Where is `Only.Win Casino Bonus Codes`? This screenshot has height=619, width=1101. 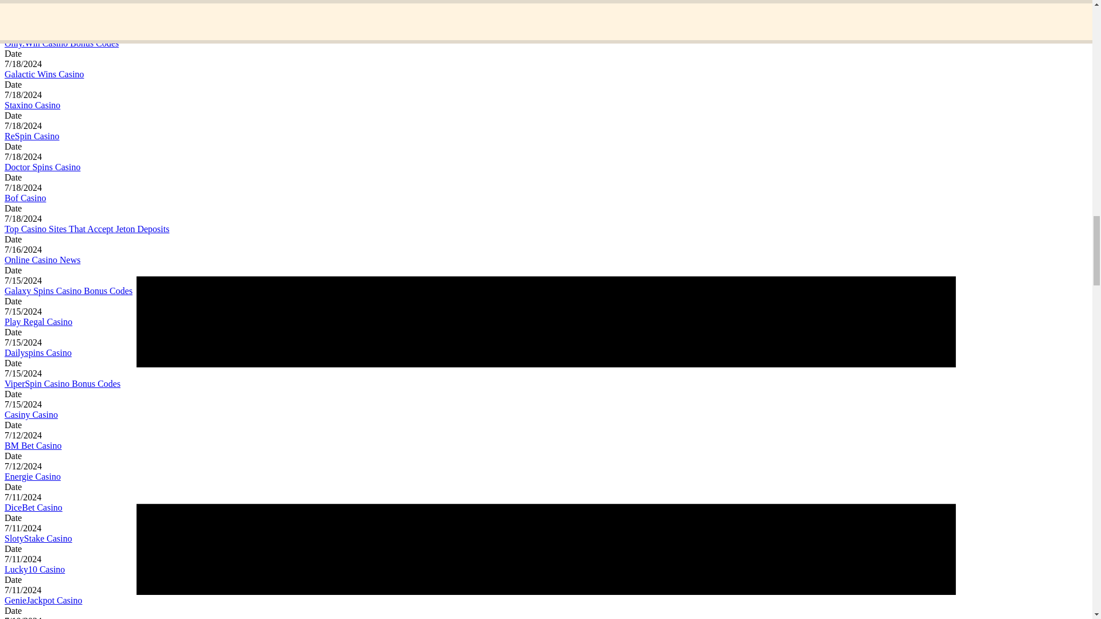 Only.Win Casino Bonus Codes is located at coordinates (61, 43).